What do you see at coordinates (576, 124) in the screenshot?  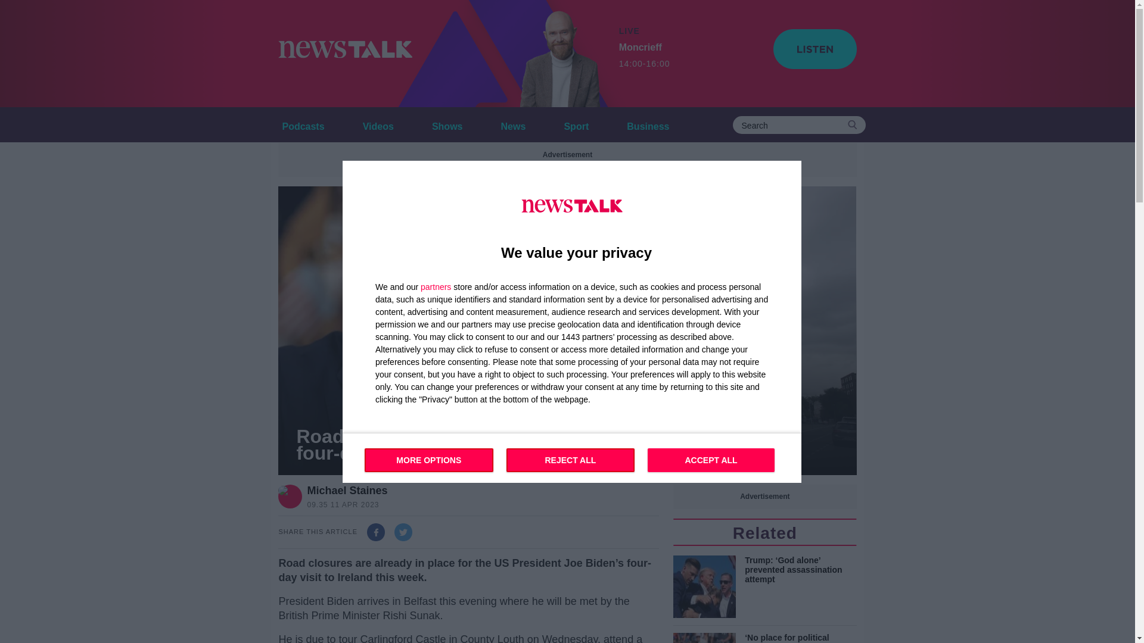 I see `Videos` at bounding box center [576, 124].